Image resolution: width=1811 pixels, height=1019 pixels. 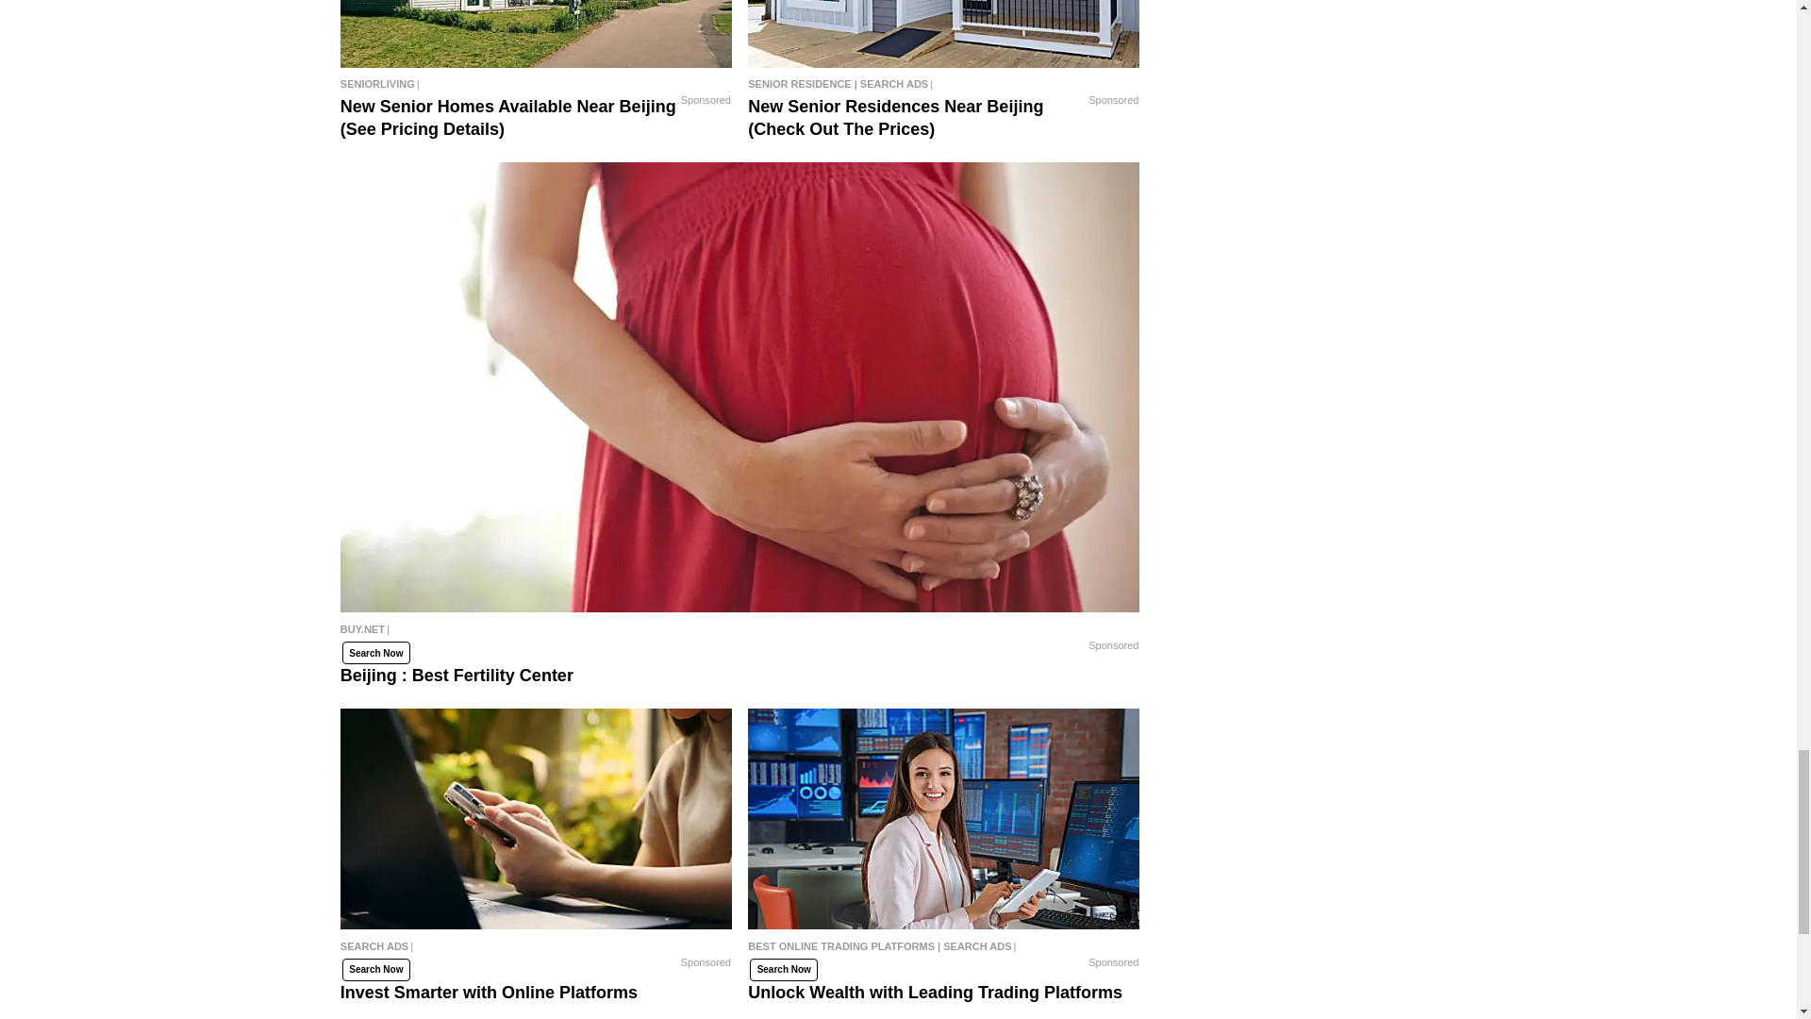 I want to click on Unlock Wealth with Leading Trading Platforms, so click(x=943, y=951).